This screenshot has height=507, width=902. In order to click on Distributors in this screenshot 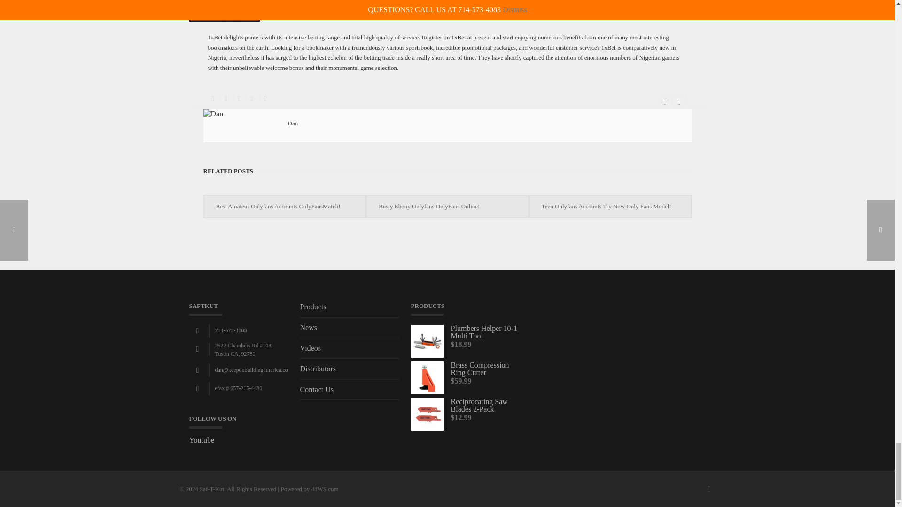, I will do `click(350, 372)`.